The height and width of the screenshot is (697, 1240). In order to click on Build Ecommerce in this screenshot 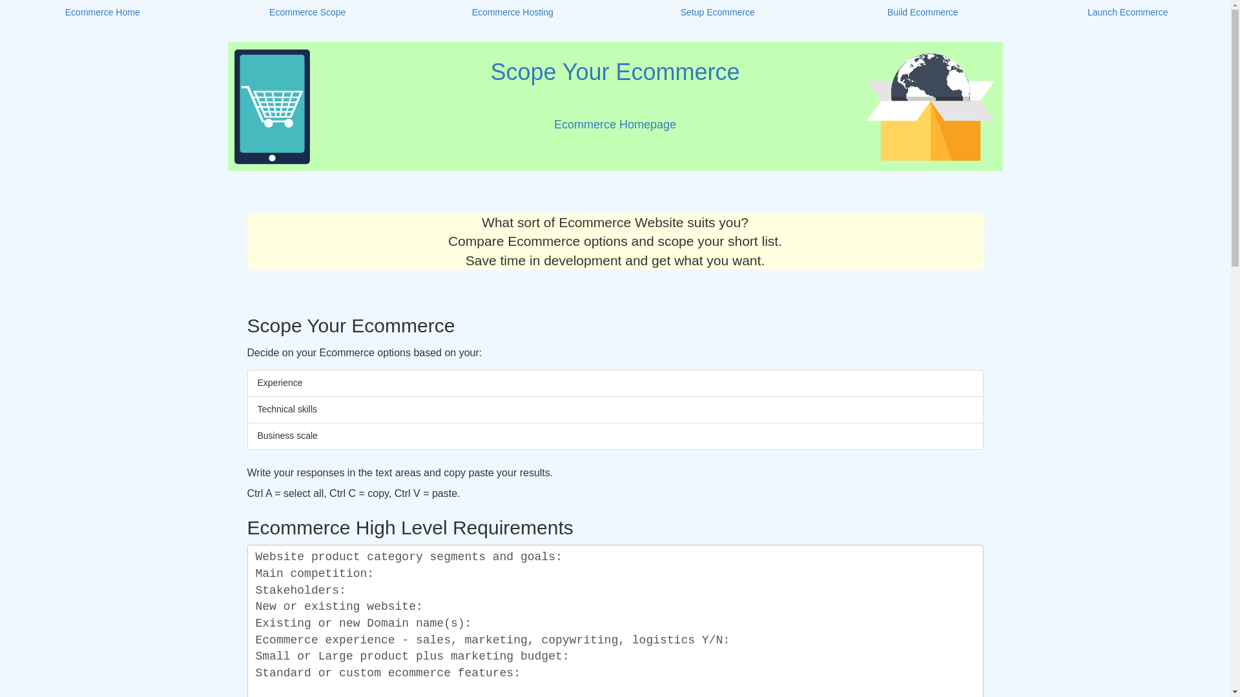, I will do `click(922, 13)`.